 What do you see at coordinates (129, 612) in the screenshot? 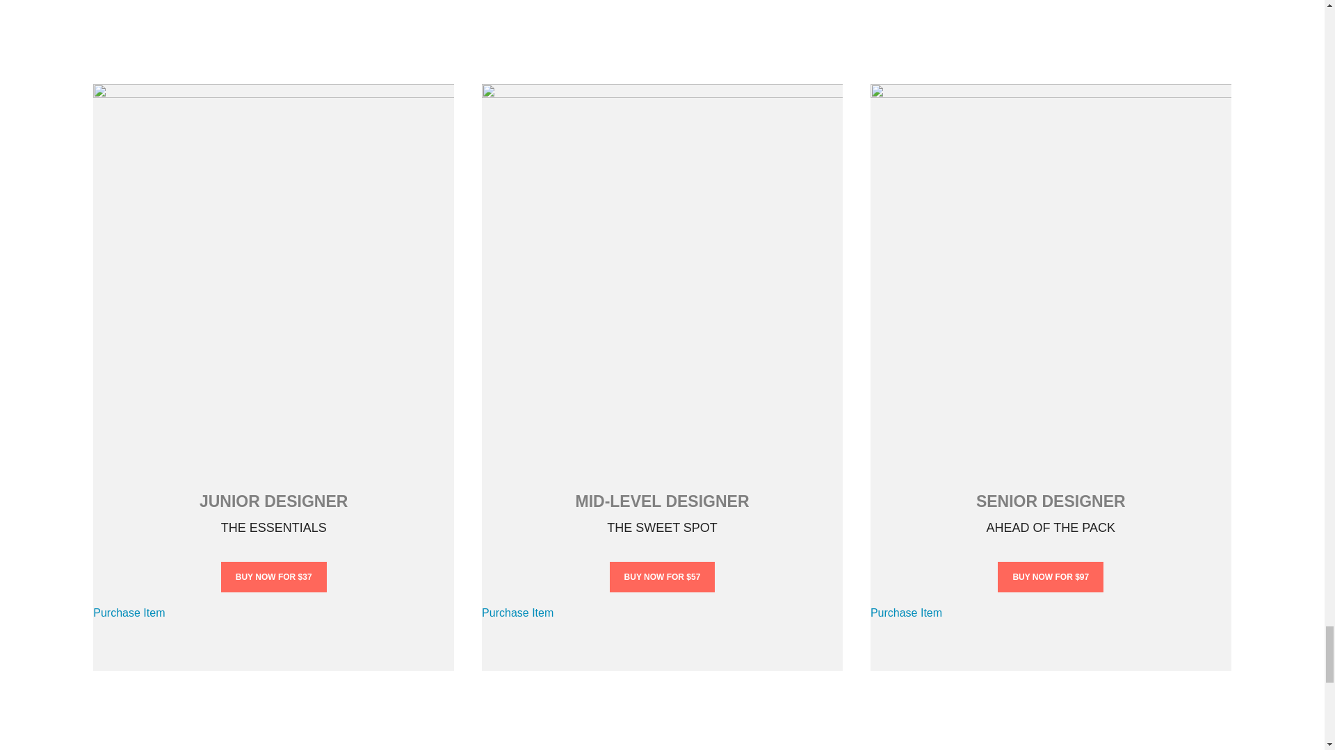
I see `Purchase Item` at bounding box center [129, 612].